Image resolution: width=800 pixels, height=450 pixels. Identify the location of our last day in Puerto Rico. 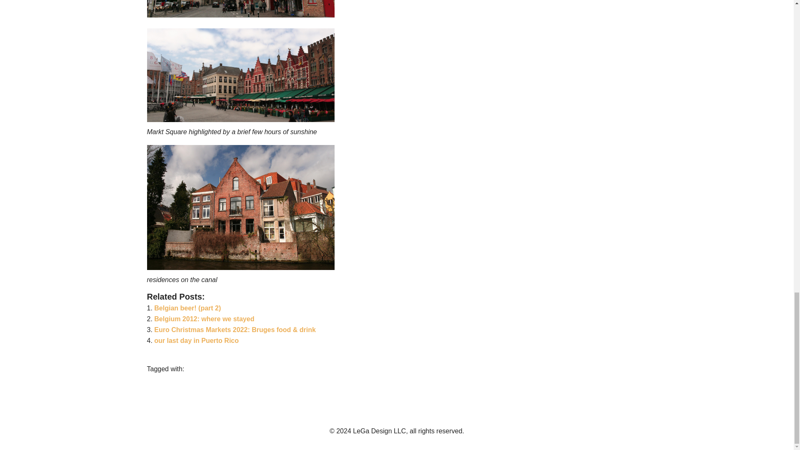
(196, 340).